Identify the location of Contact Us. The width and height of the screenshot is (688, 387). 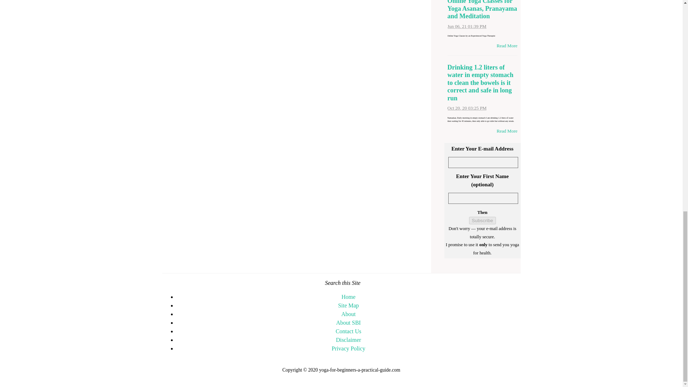
(348, 331).